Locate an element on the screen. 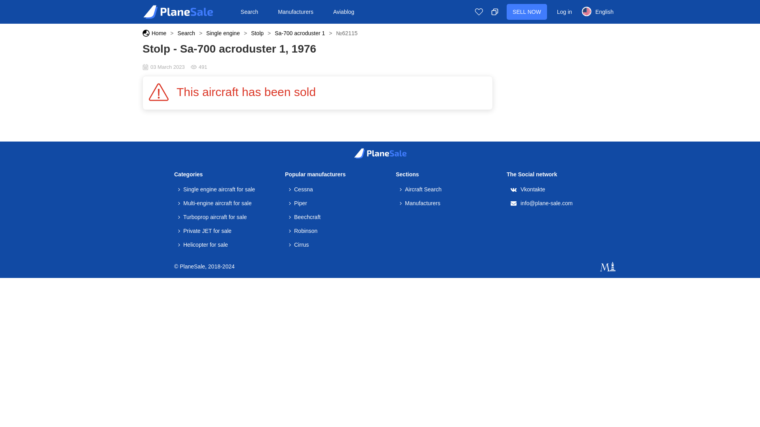 This screenshot has height=427, width=760. Single engine is located at coordinates (223, 33).